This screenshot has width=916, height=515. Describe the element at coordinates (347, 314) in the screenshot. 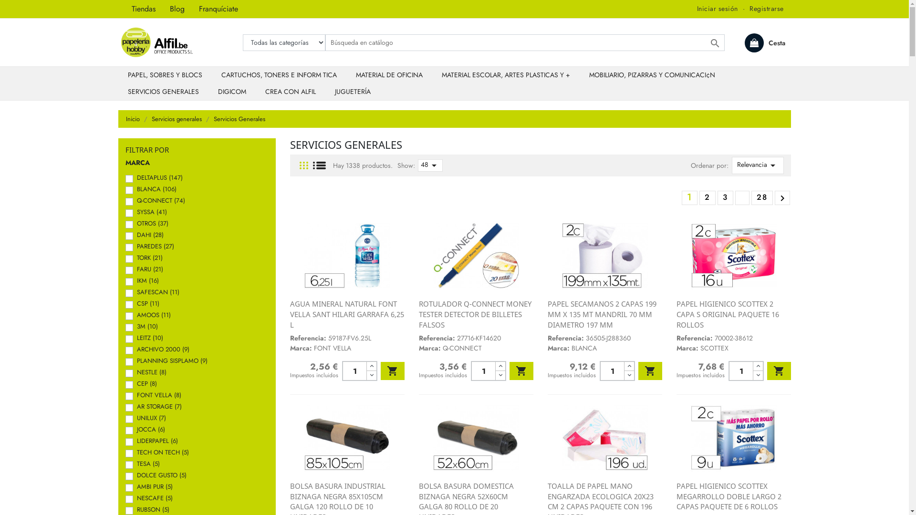

I see `AGUA MINERAL NATURAL FONT VELLA SANT HILARI GARRAFA 6,25 L` at that location.